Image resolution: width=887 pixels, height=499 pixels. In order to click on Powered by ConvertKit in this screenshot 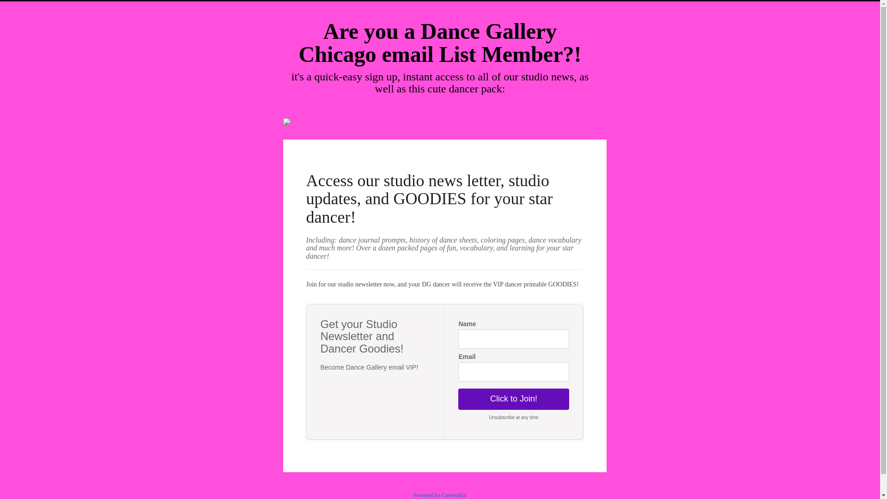, I will do `click(440, 495)`.